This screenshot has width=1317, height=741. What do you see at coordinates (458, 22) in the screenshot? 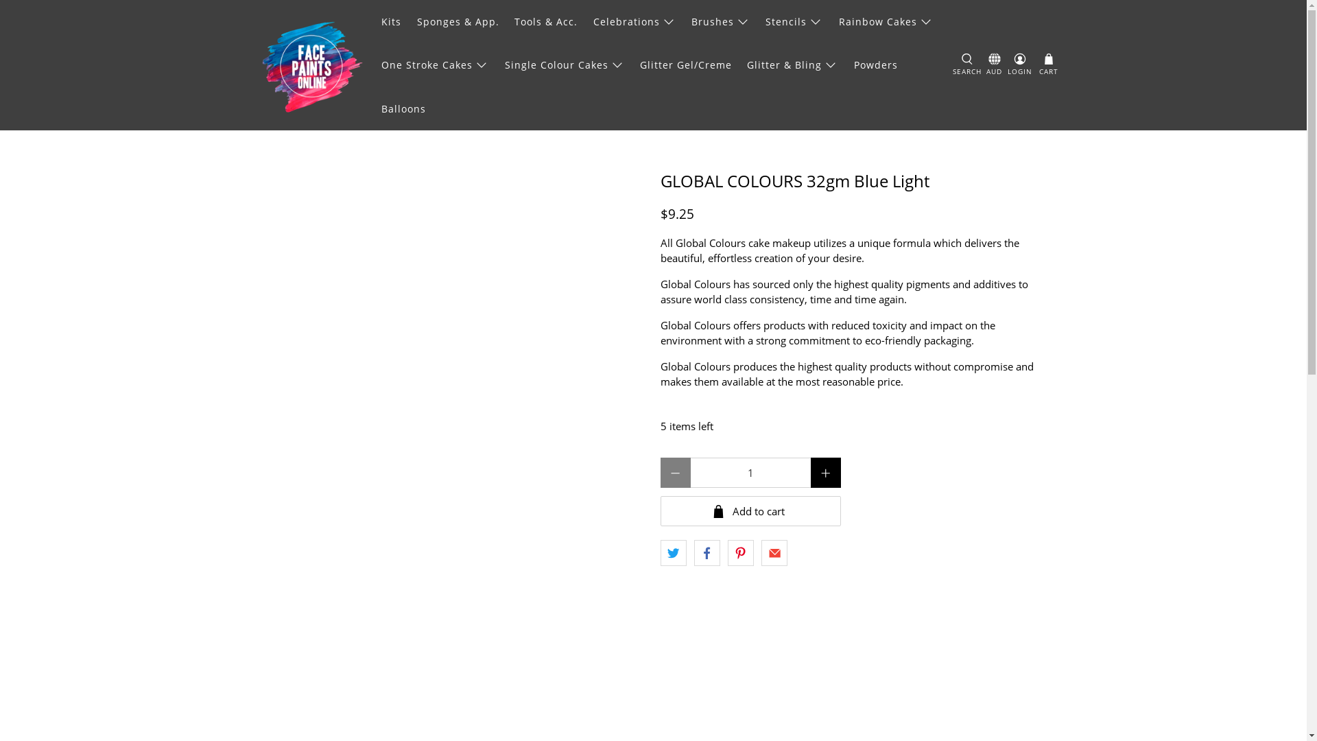
I see `Sponges & App.` at bounding box center [458, 22].